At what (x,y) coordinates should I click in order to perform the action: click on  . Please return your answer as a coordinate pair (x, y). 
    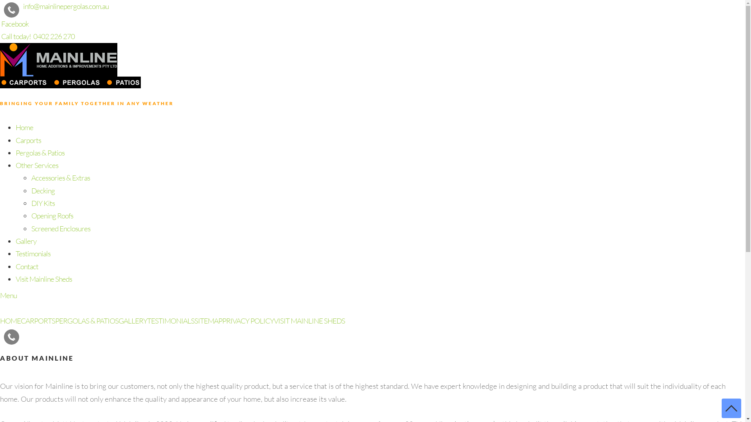
    Looking at the image, I should click on (1, 24).